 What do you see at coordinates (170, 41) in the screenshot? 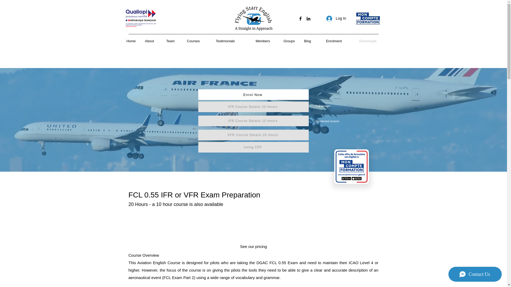
I see `Team` at bounding box center [170, 41].